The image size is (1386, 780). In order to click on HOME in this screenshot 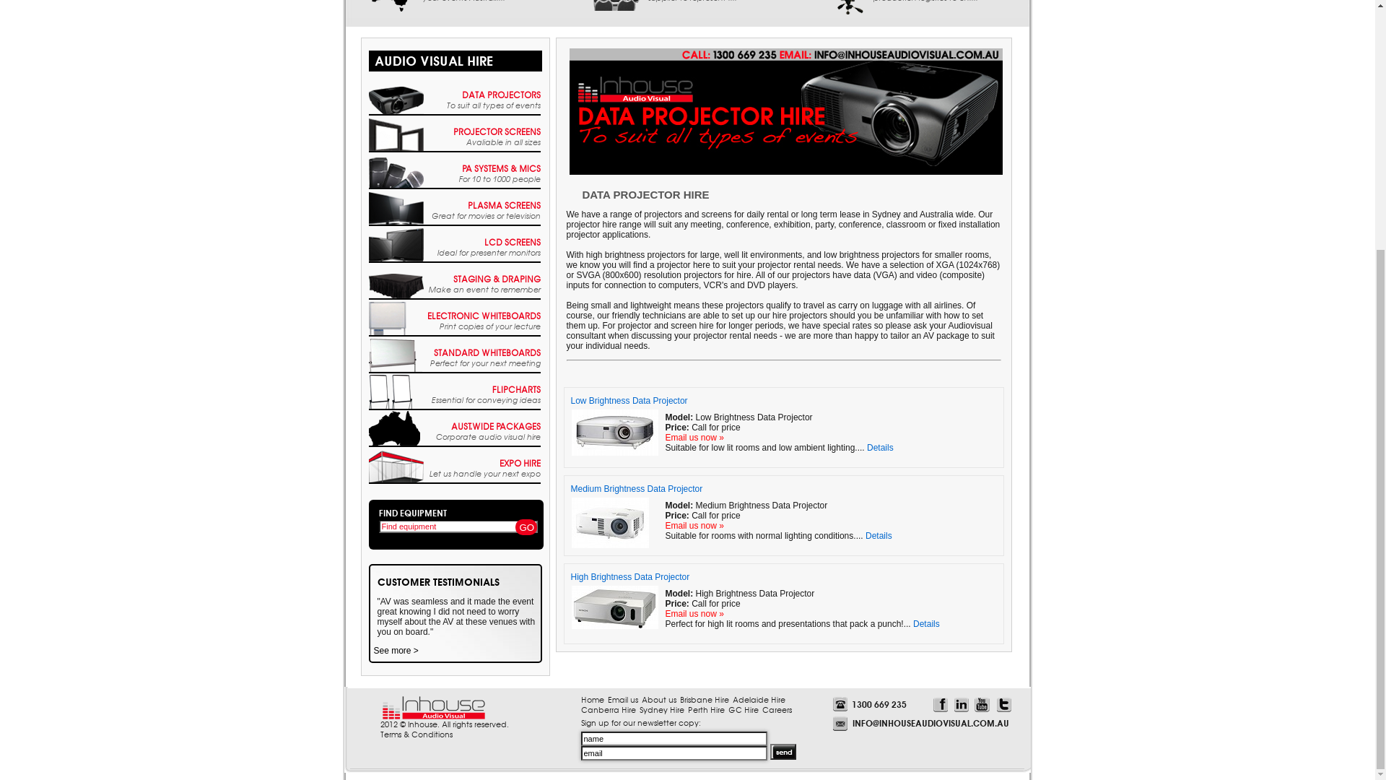, I will do `click(385, 87)`.